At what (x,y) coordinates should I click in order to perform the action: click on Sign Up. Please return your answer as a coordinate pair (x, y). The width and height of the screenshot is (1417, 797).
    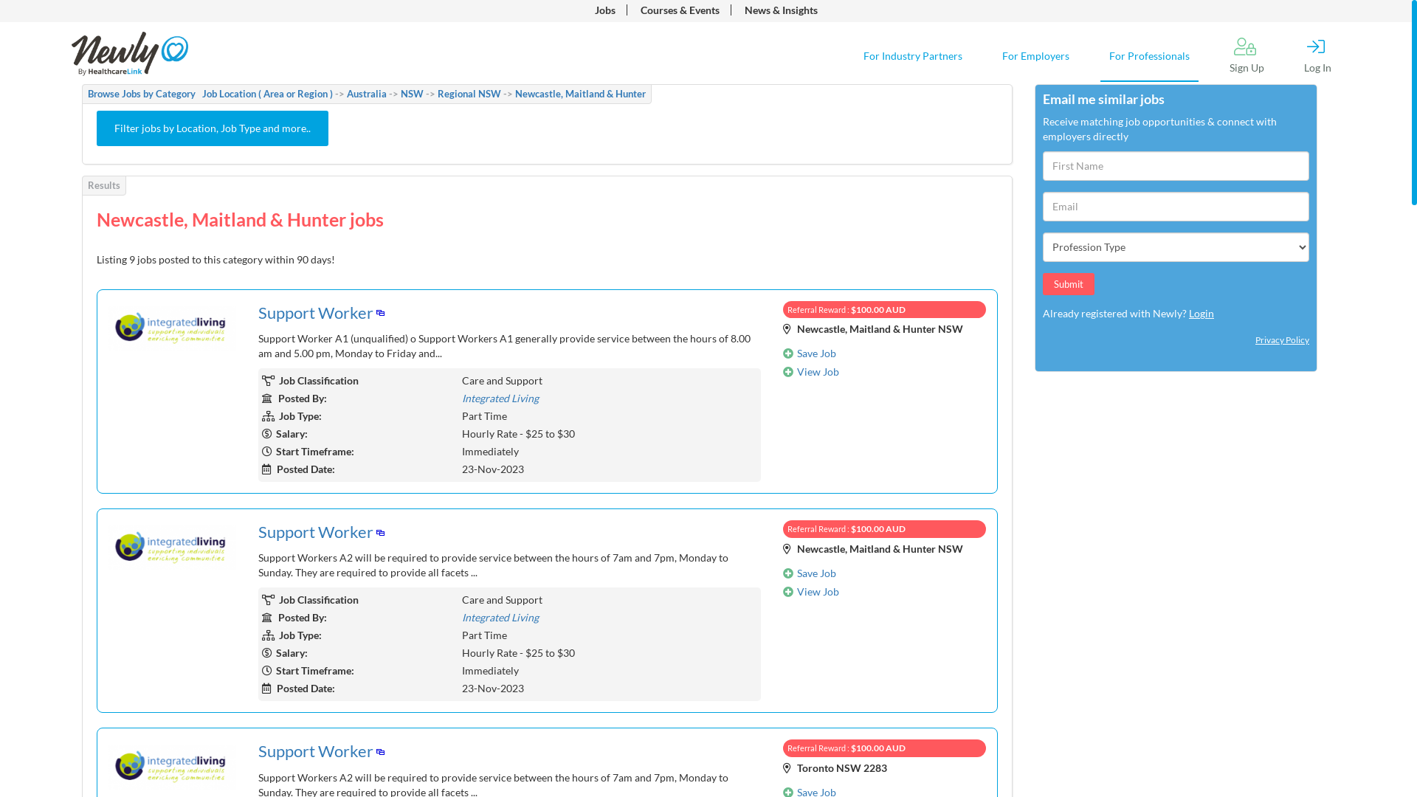
    Looking at the image, I should click on (1247, 56).